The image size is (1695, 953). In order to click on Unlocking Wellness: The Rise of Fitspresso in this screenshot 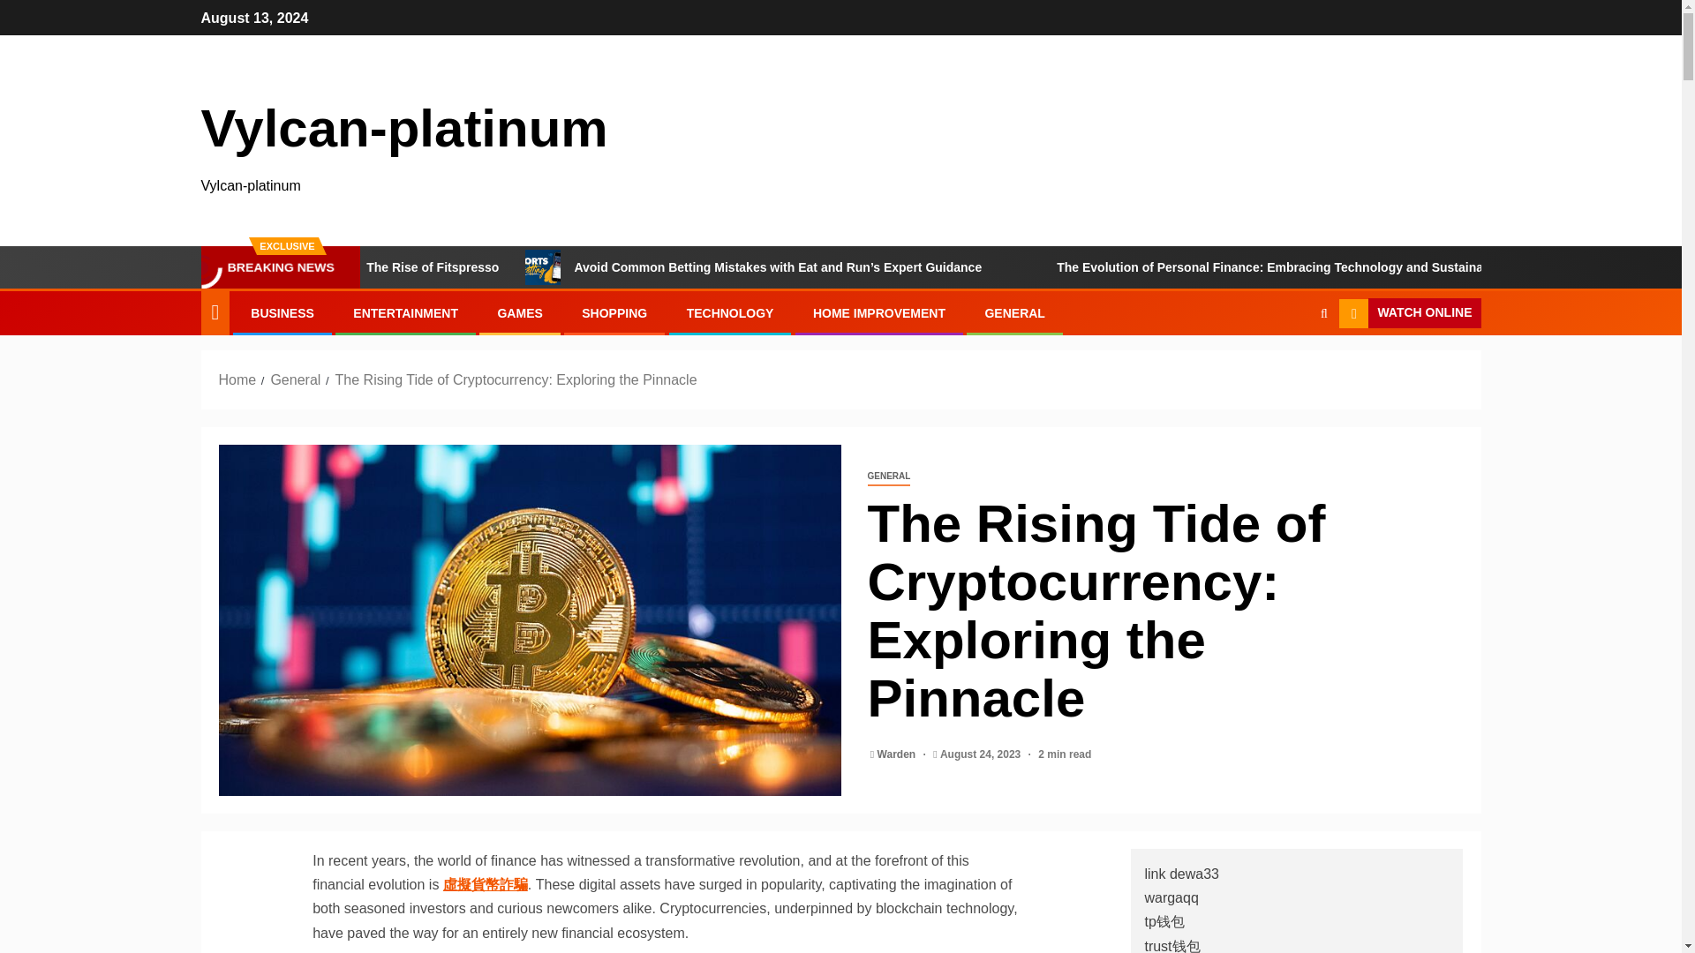, I will do `click(525, 266)`.